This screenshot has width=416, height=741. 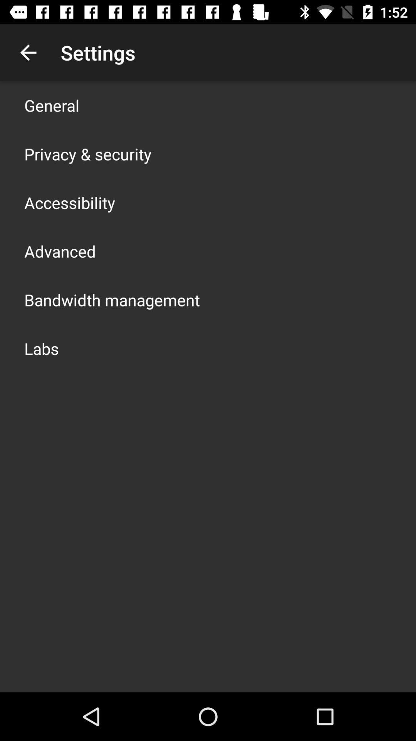 I want to click on click the app to the left of the settings icon, so click(x=28, y=52).